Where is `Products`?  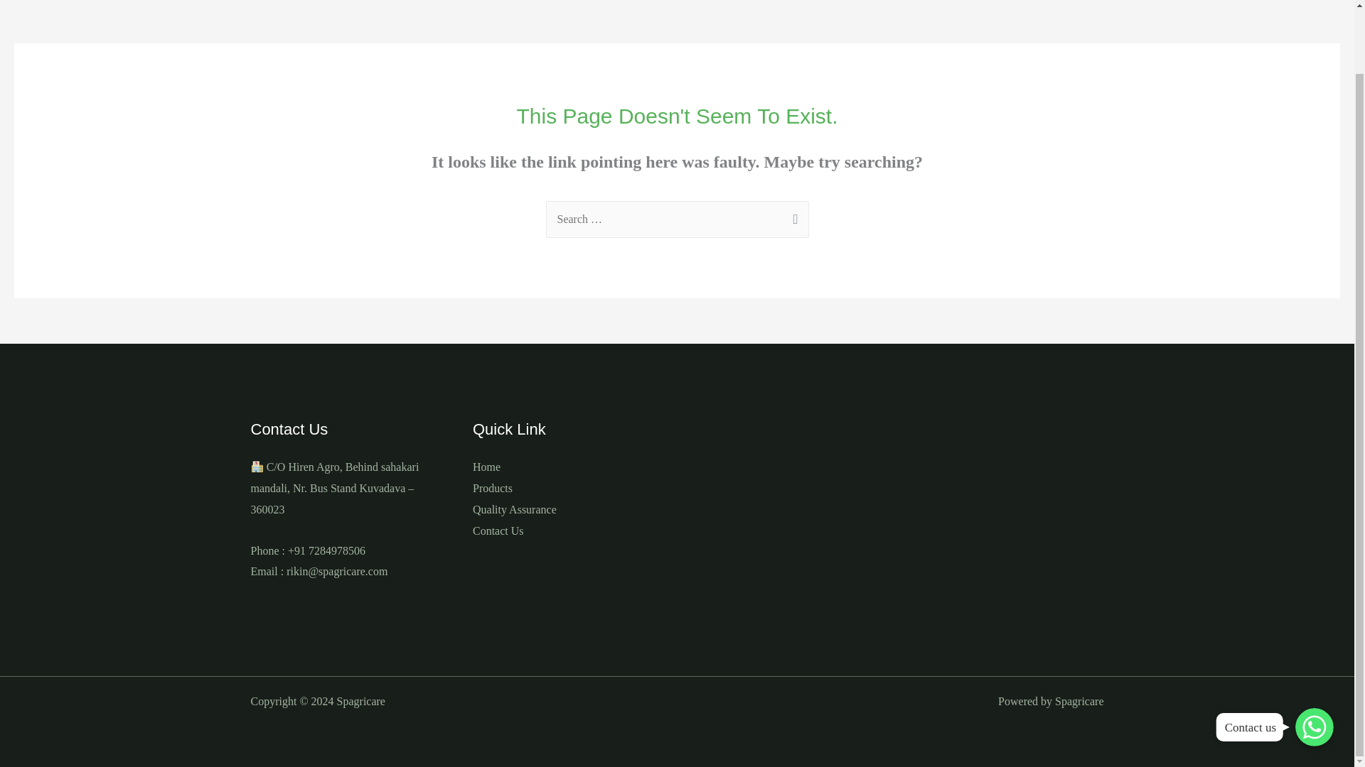
Products is located at coordinates (492, 488).